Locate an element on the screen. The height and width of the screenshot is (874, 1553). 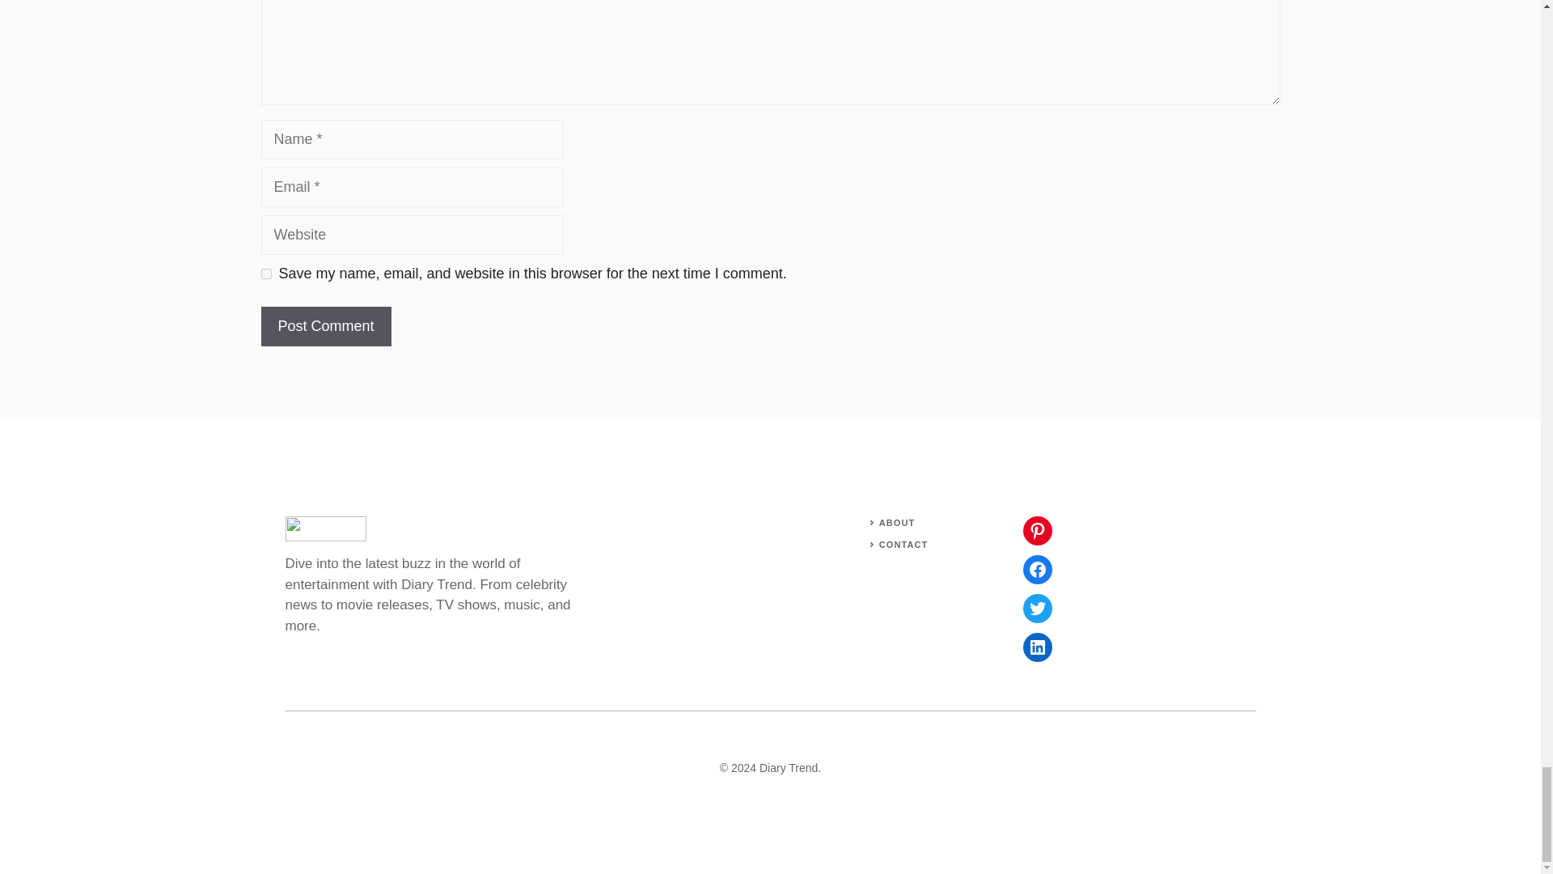
Twitter is located at coordinates (1036, 609).